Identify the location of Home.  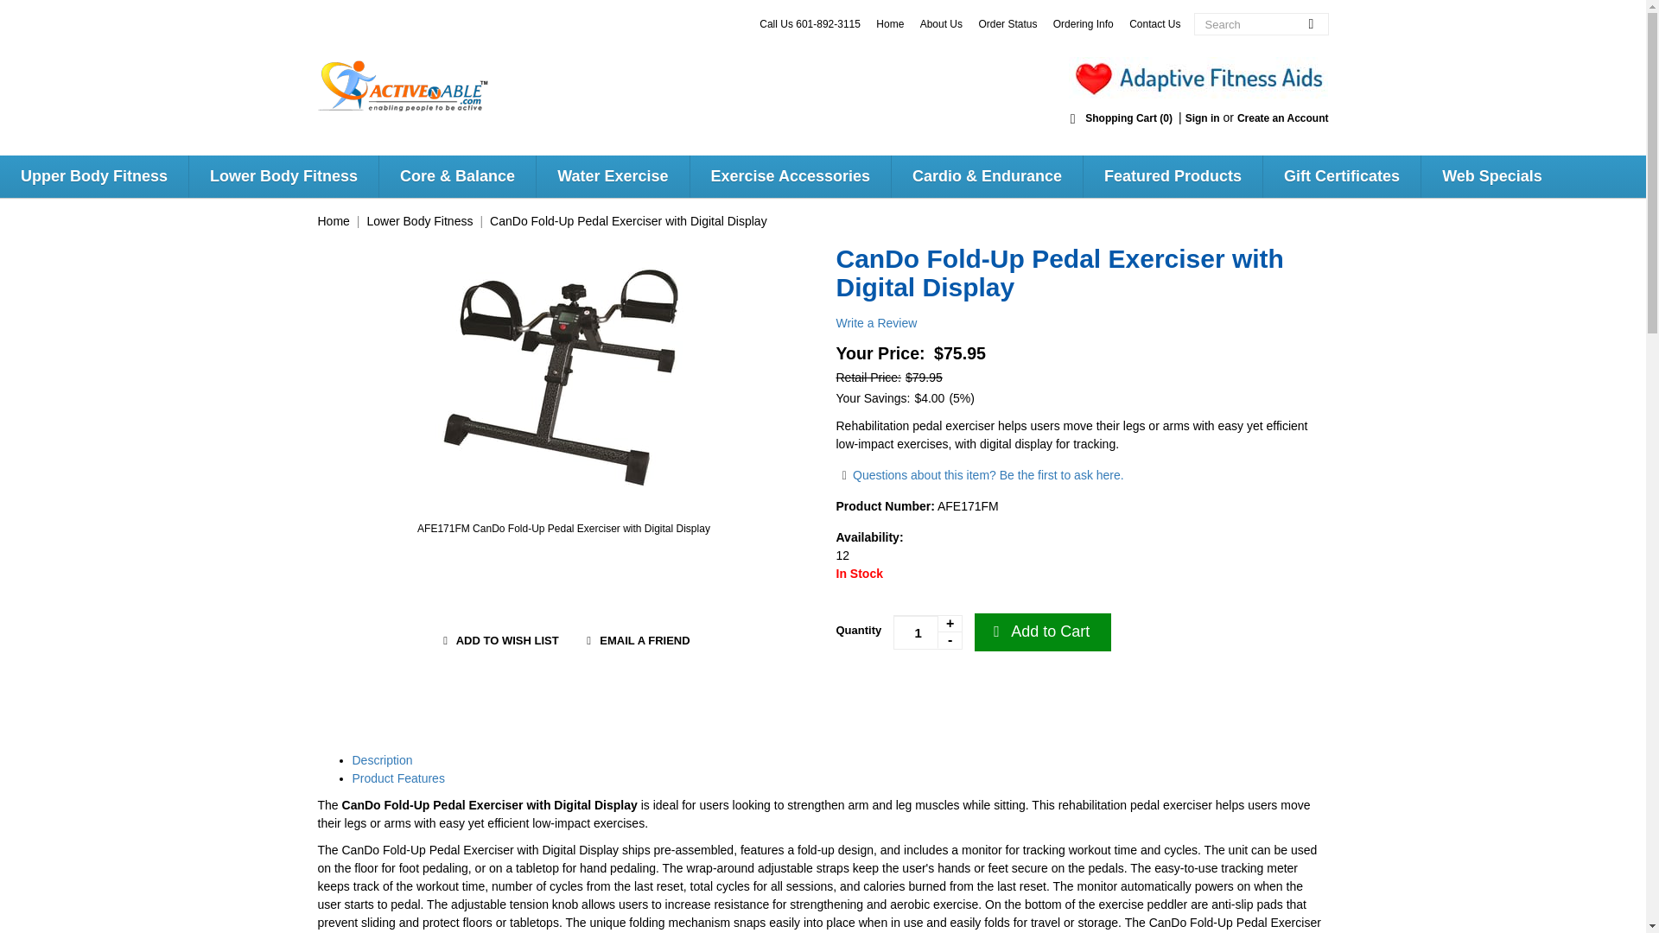
(890, 23).